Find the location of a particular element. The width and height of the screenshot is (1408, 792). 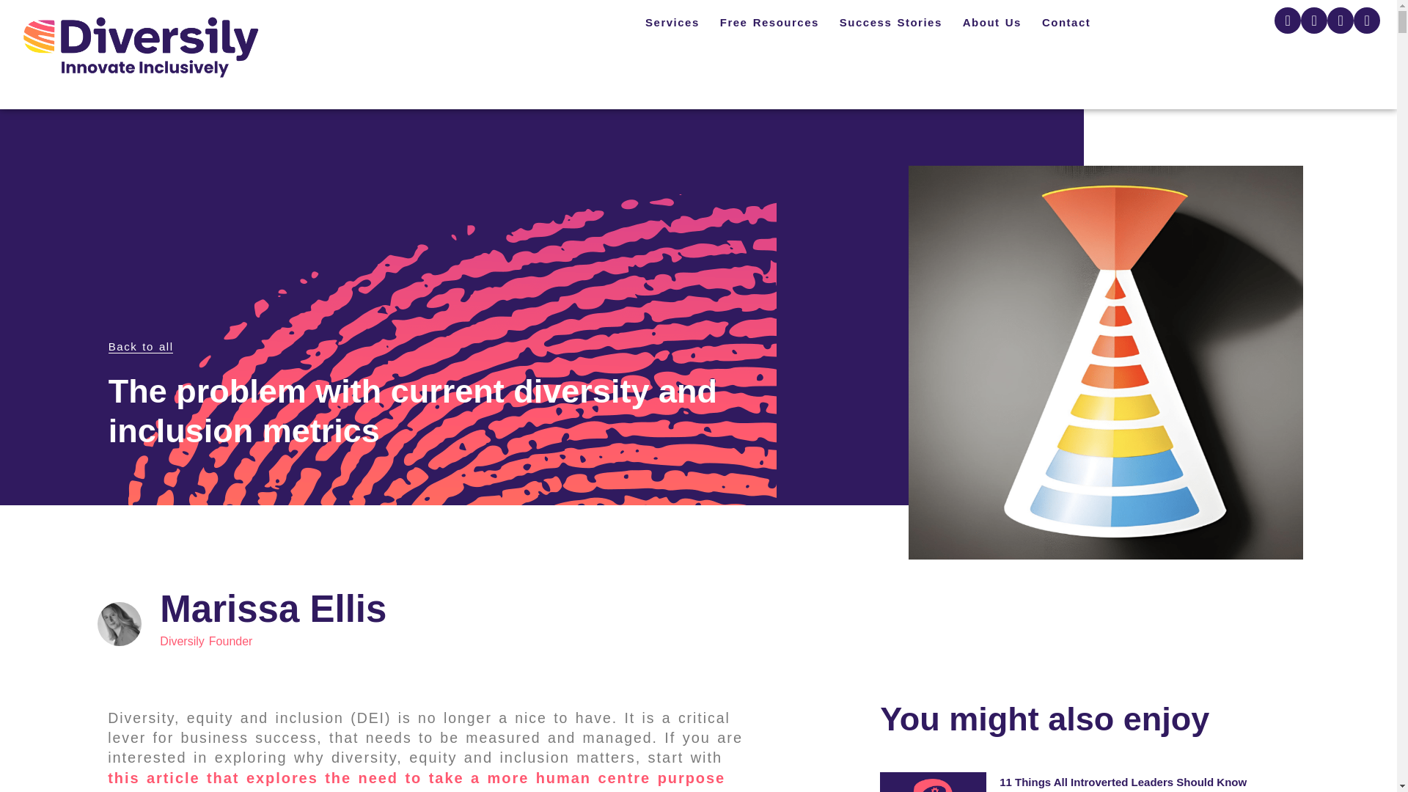

About Us is located at coordinates (992, 22).